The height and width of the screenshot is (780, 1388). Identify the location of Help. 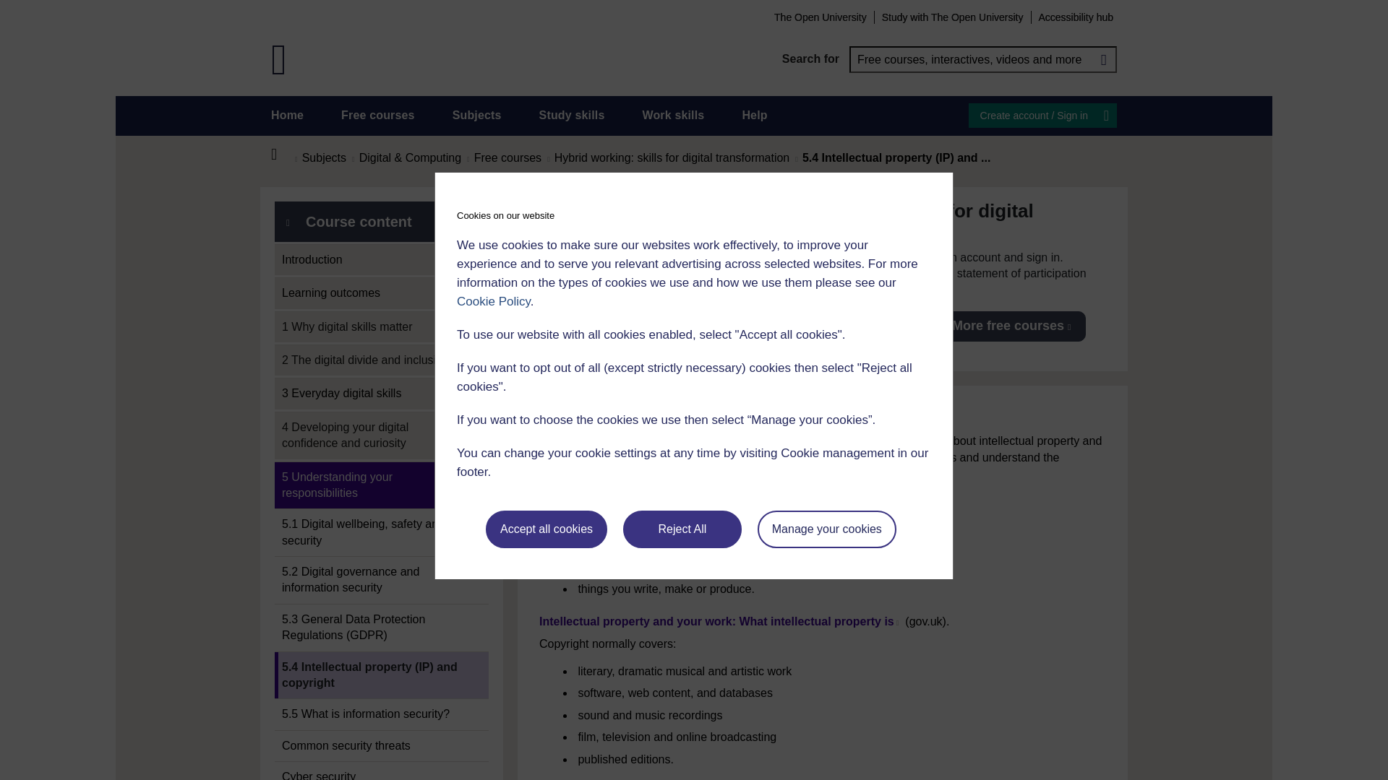
(754, 116).